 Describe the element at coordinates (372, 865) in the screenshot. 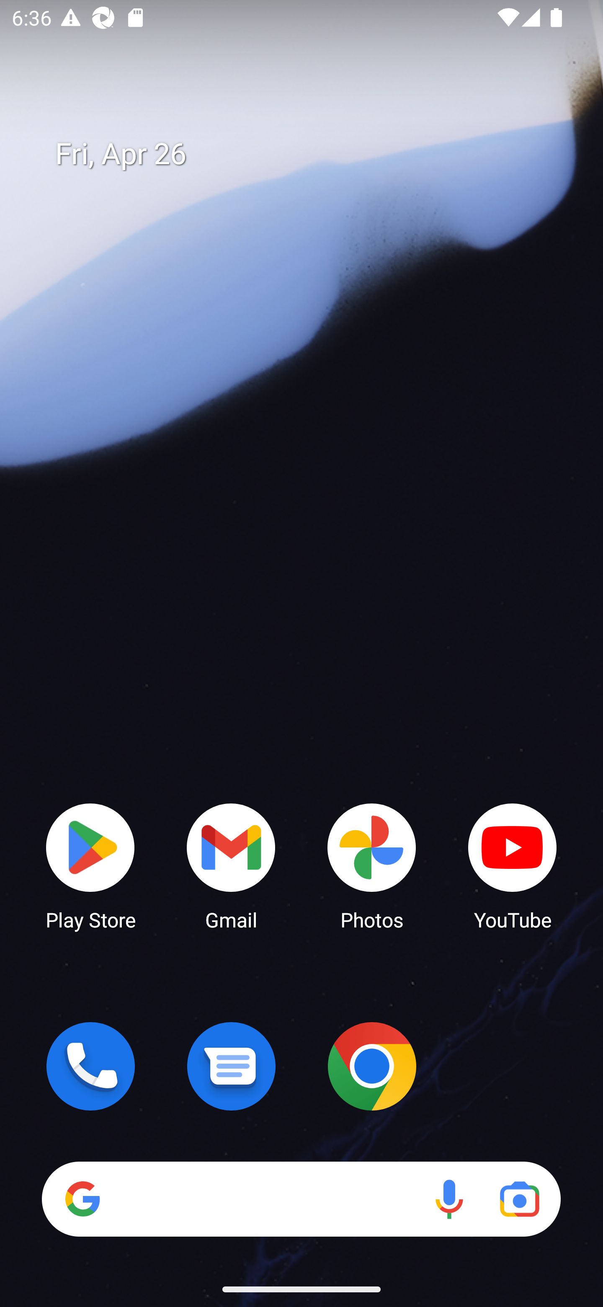

I see `Photos` at that location.